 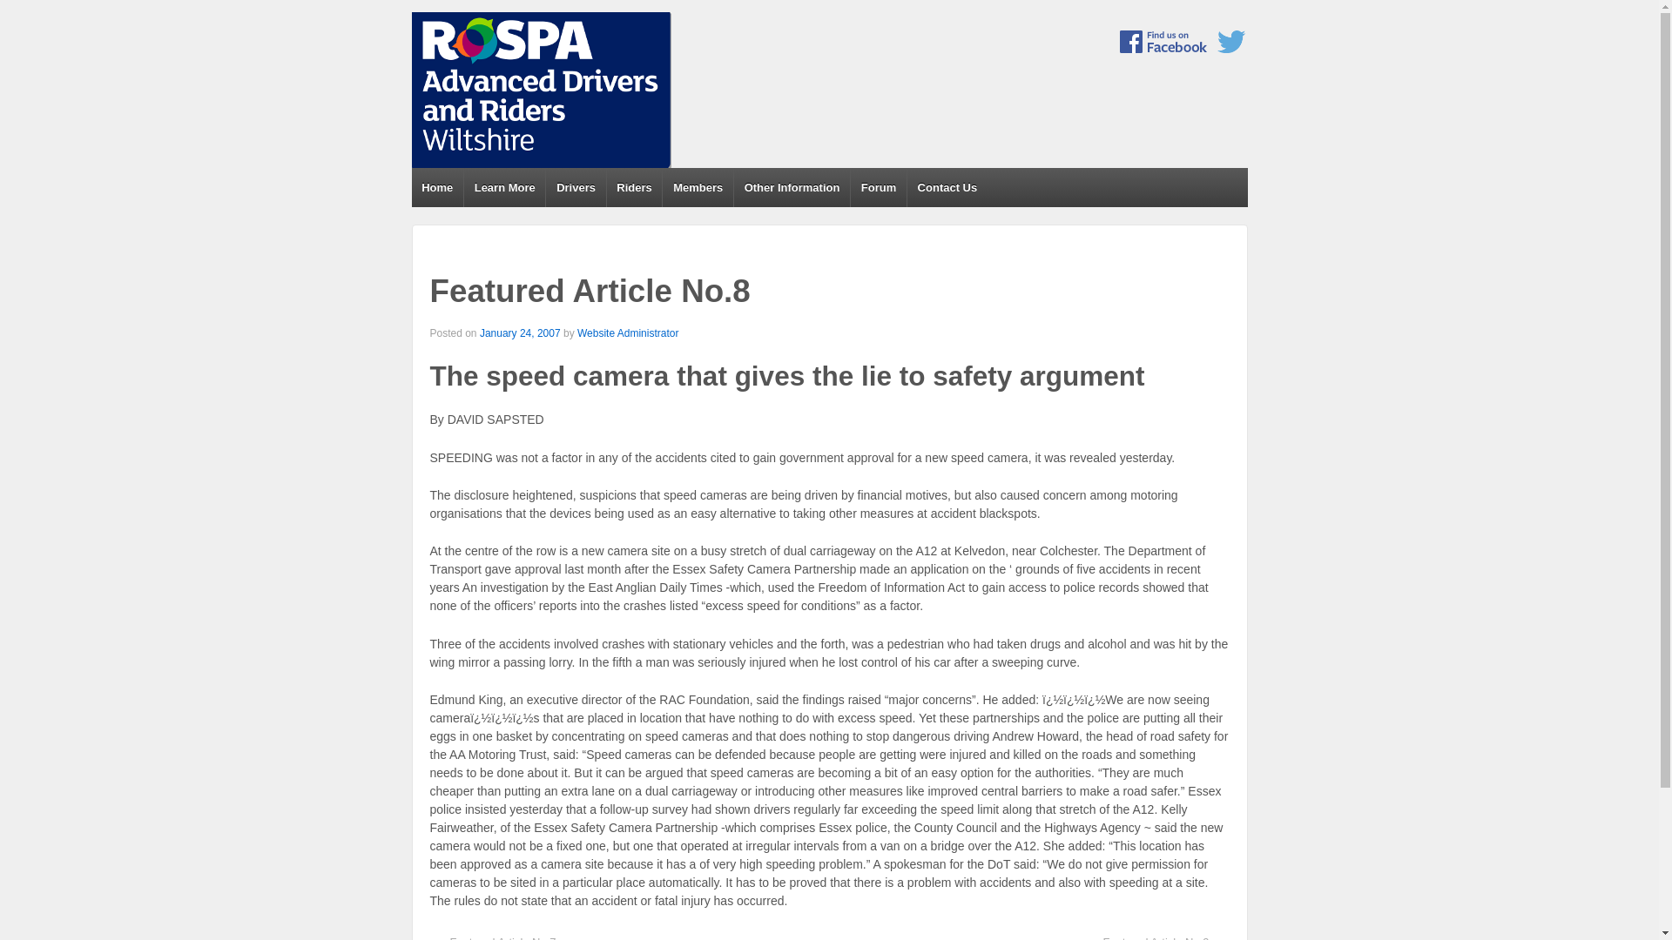 I want to click on Featured Article No.7, so click(x=502, y=937).